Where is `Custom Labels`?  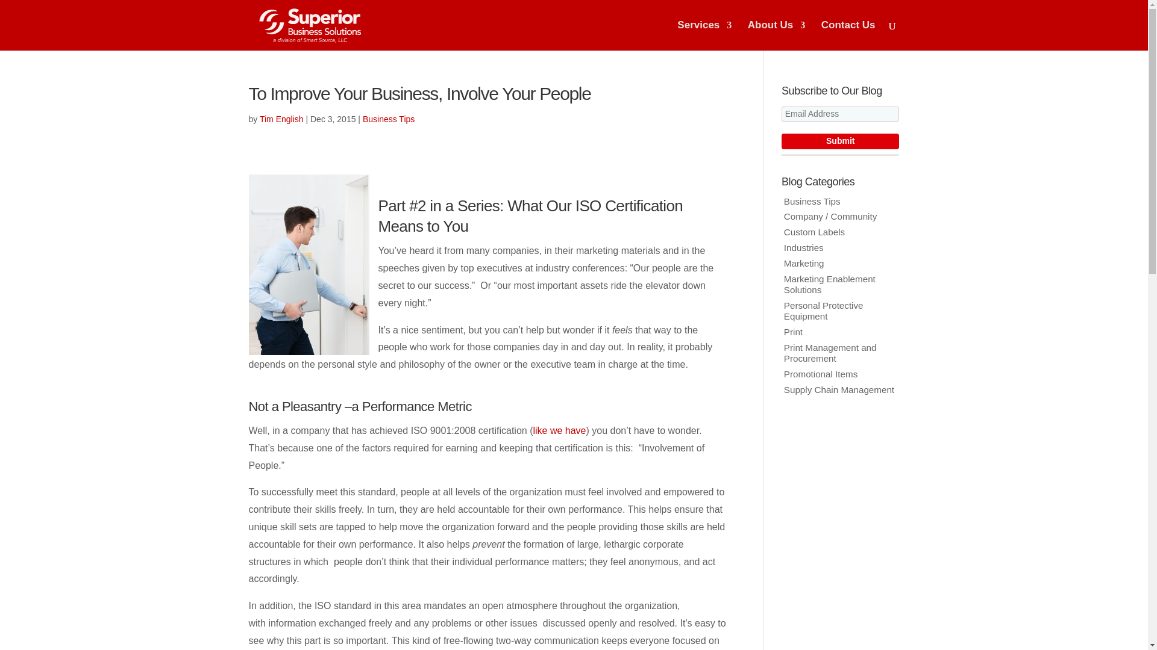 Custom Labels is located at coordinates (814, 232).